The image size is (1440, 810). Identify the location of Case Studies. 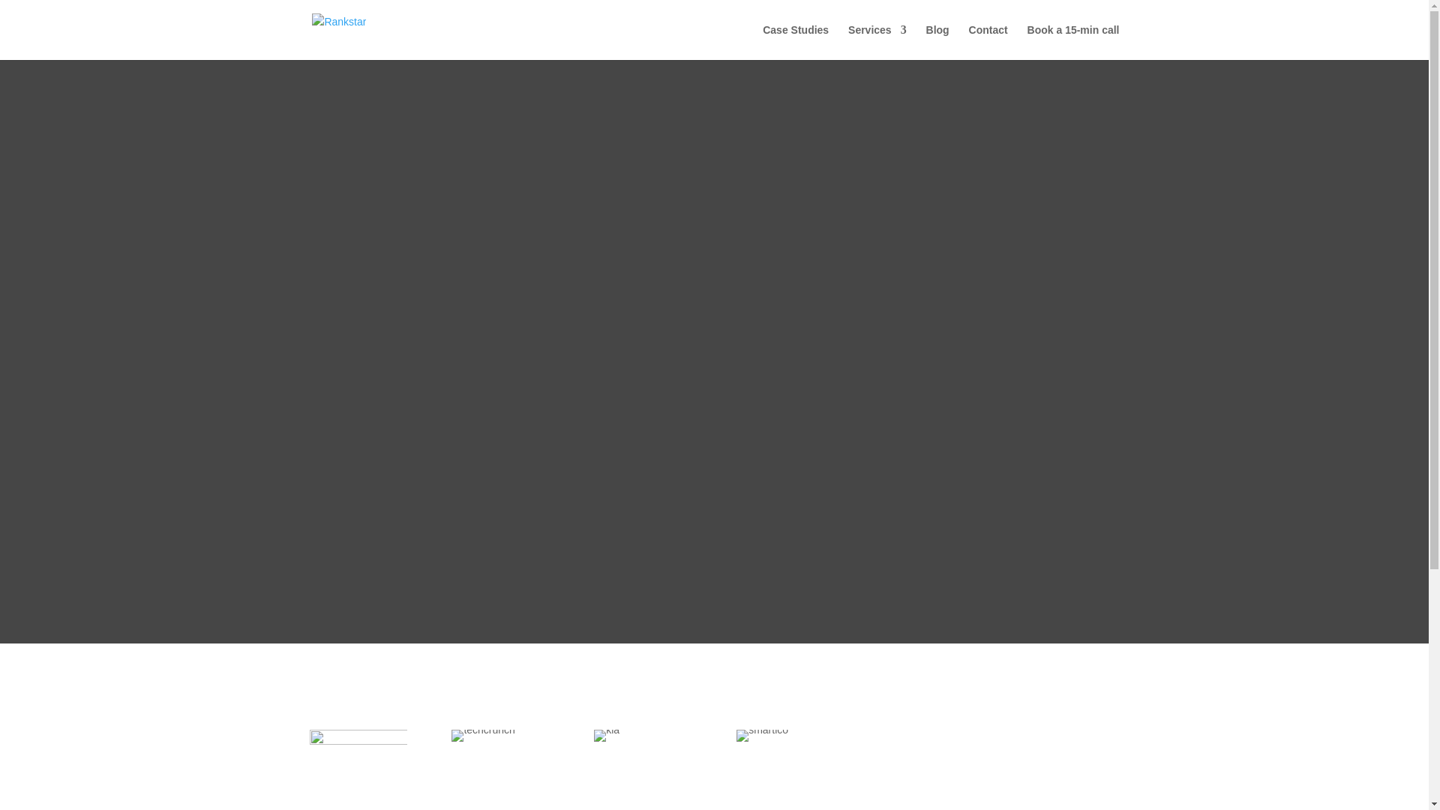
(796, 42).